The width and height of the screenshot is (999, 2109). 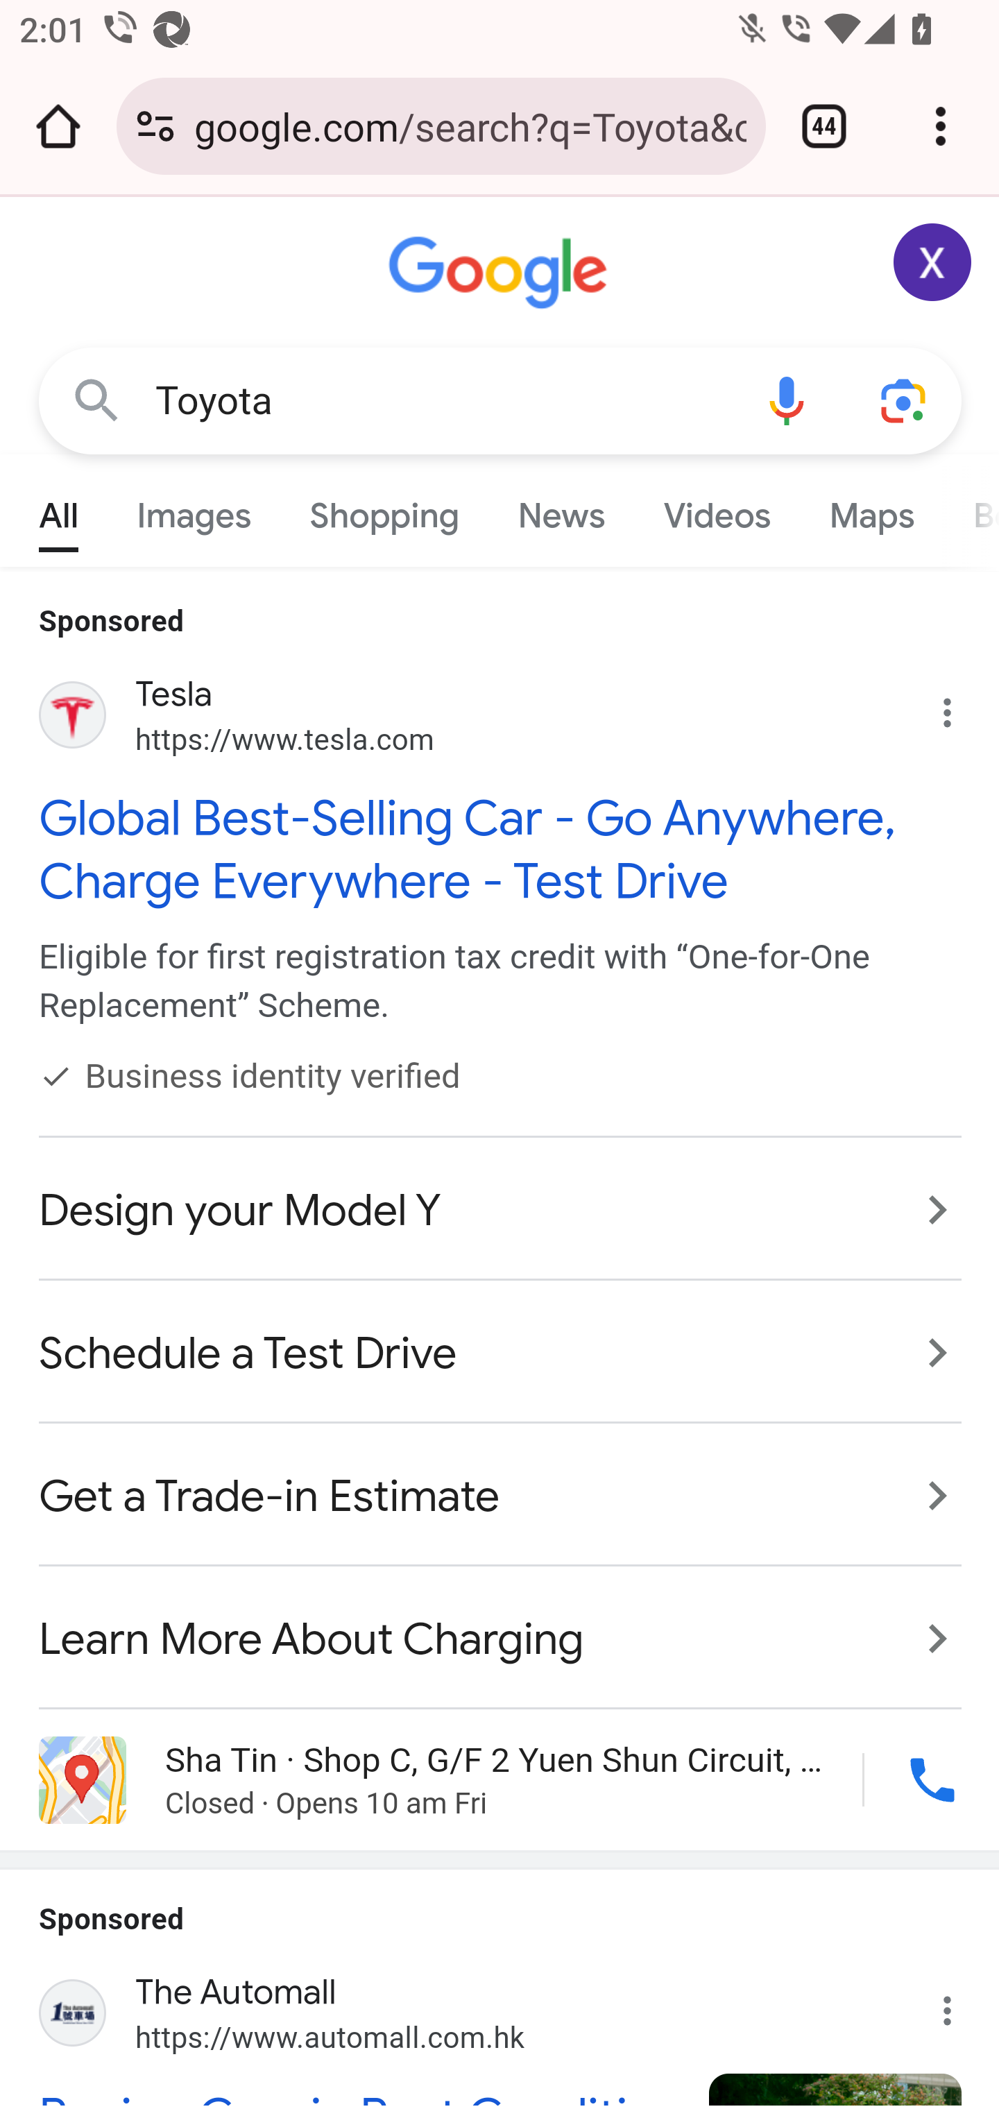 I want to click on Images, so click(x=194, y=509).